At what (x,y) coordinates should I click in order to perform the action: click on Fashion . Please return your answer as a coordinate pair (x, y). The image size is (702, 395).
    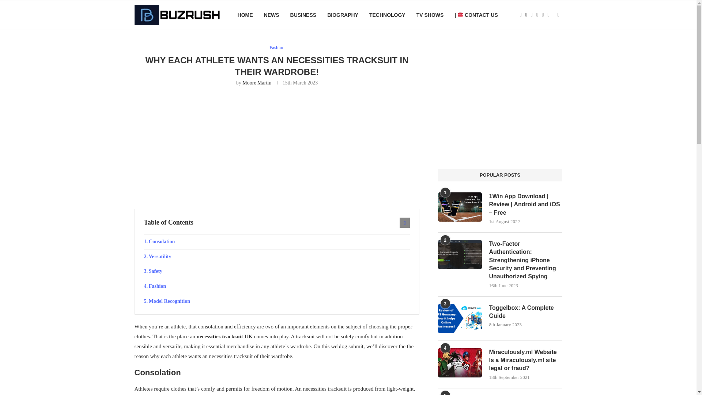
    Looking at the image, I should click on (277, 286).